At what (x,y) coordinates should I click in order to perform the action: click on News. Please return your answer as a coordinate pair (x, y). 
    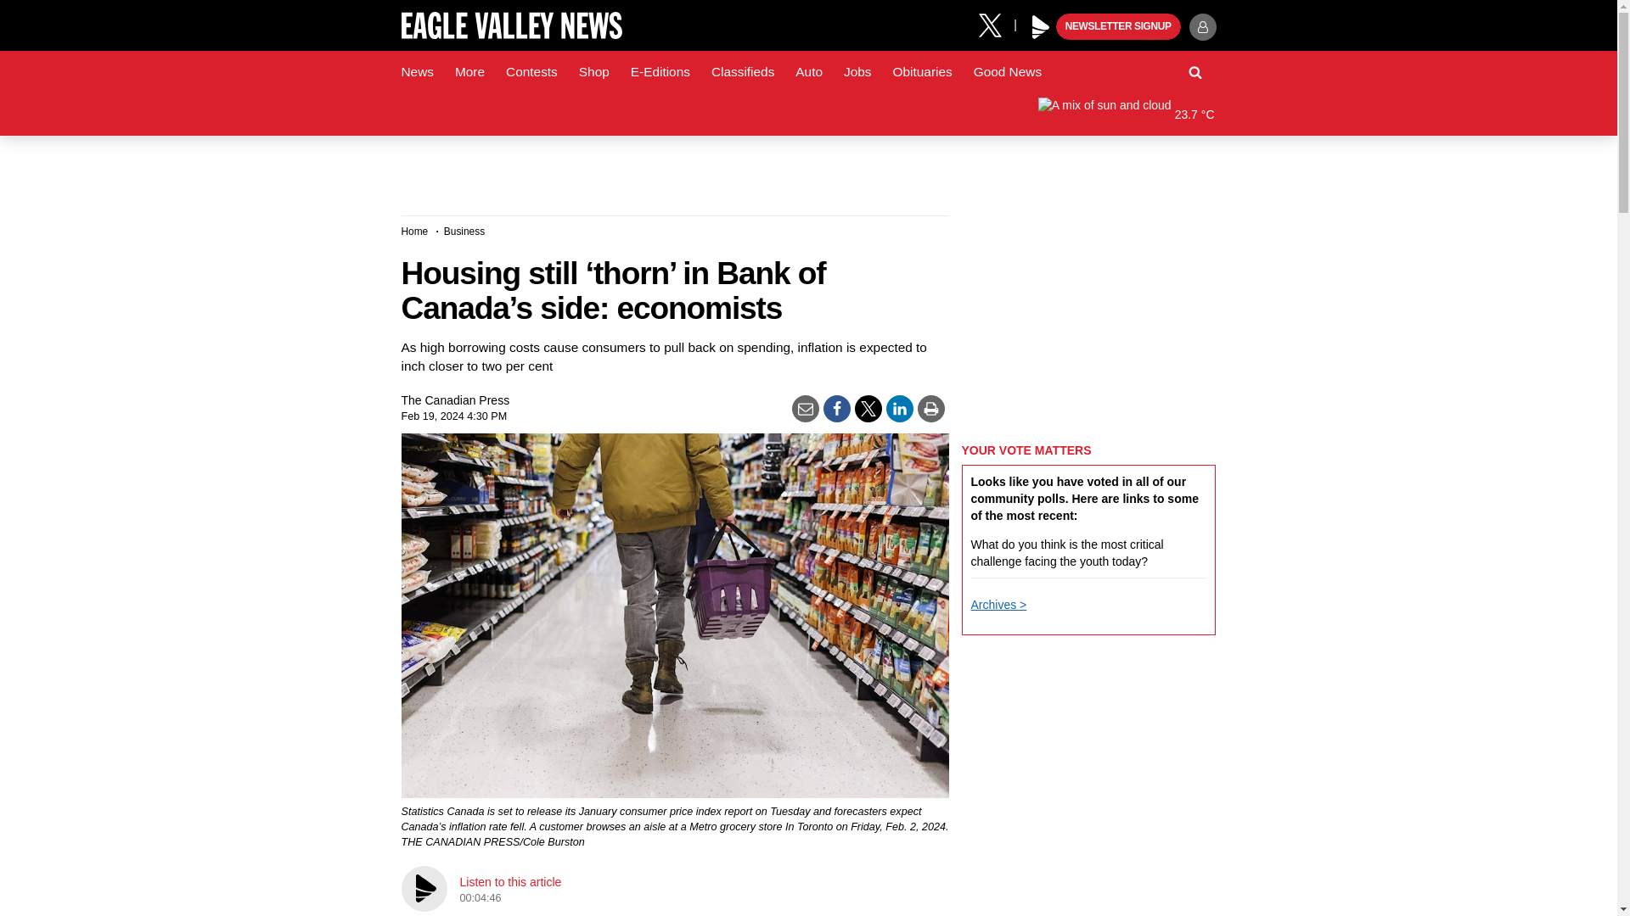
    Looking at the image, I should click on (417, 72).